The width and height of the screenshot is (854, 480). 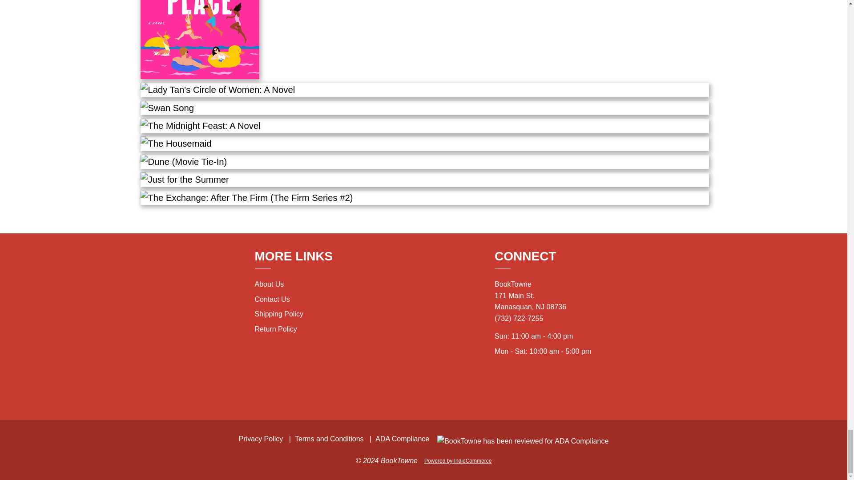 I want to click on Connect with Instagram, so click(x=514, y=388).